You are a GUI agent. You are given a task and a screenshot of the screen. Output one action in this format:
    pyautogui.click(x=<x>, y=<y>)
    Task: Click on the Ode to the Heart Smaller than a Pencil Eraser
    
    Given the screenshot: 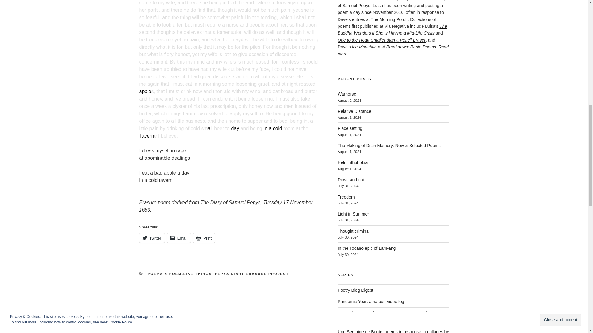 What is the action you would take?
    pyautogui.click(x=381, y=40)
    